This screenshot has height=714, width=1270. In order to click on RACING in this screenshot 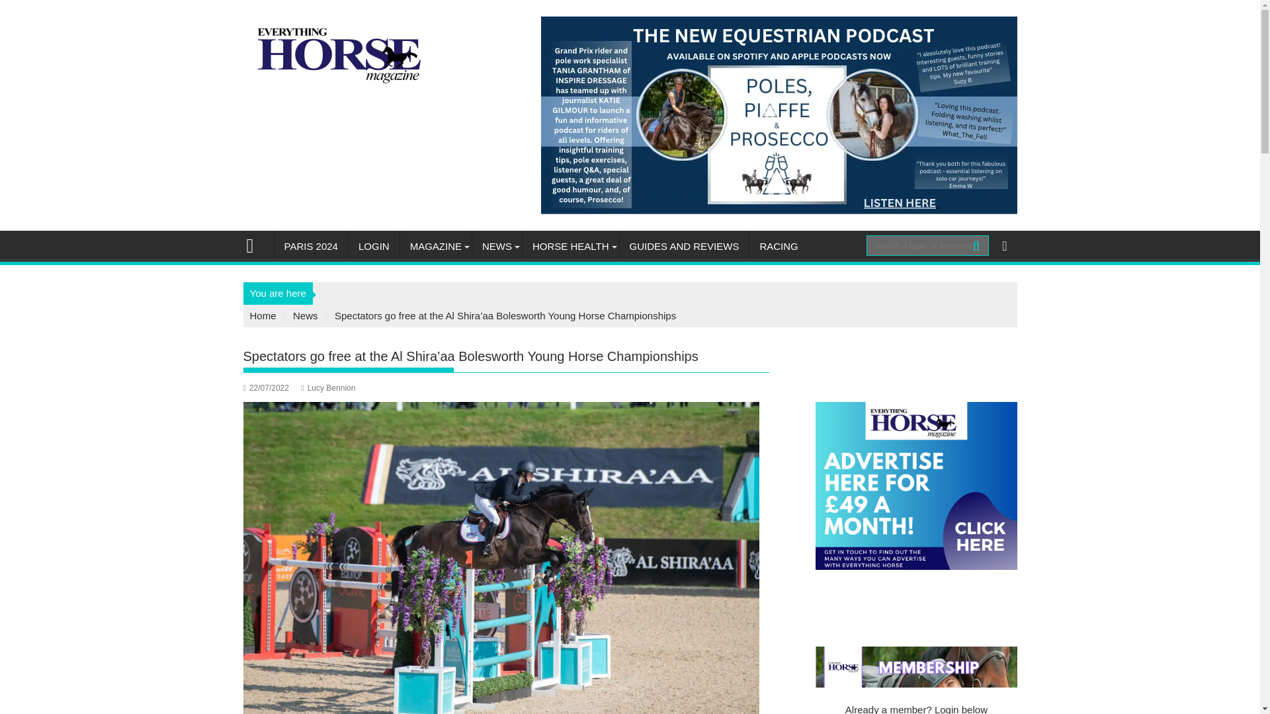, I will do `click(778, 246)`.